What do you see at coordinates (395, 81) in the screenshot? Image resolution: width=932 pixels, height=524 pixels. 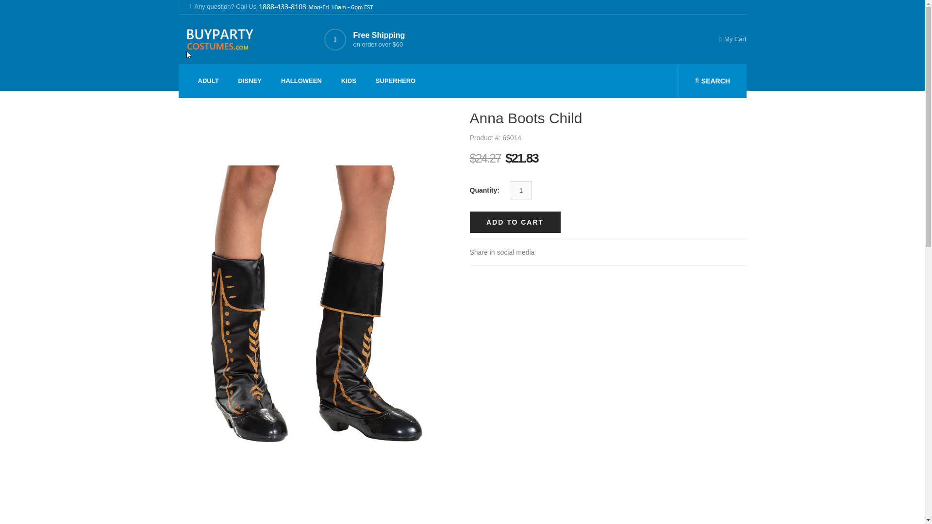 I see `Superhero Costumes` at bounding box center [395, 81].